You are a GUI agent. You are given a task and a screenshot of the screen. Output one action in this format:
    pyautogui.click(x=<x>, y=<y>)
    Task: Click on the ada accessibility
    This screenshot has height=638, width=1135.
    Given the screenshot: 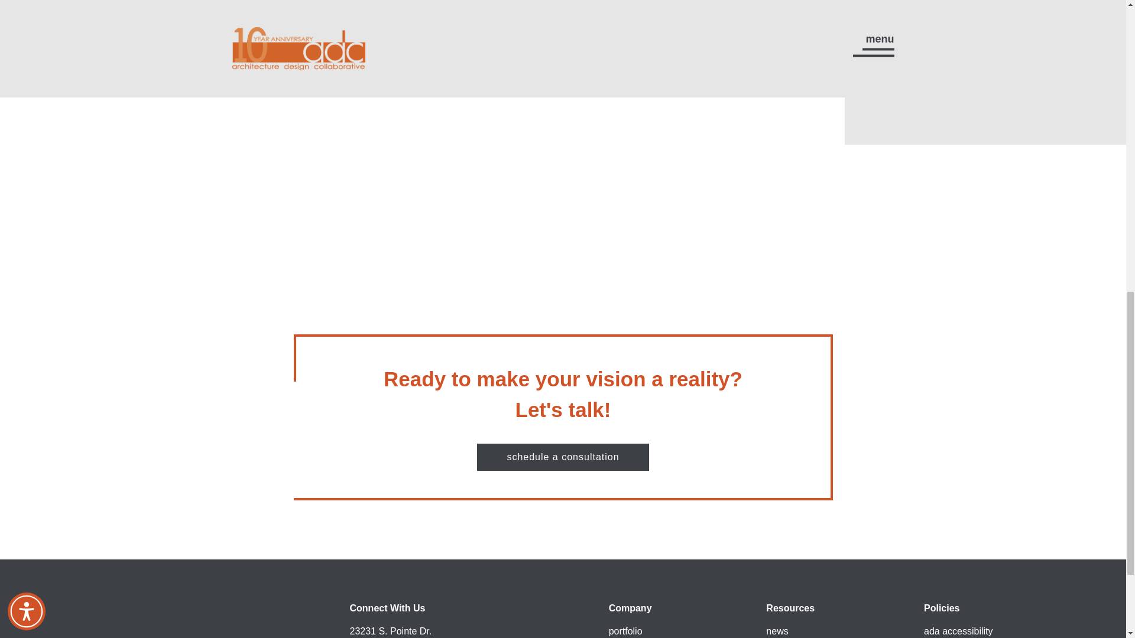 What is the action you would take?
    pyautogui.click(x=958, y=631)
    